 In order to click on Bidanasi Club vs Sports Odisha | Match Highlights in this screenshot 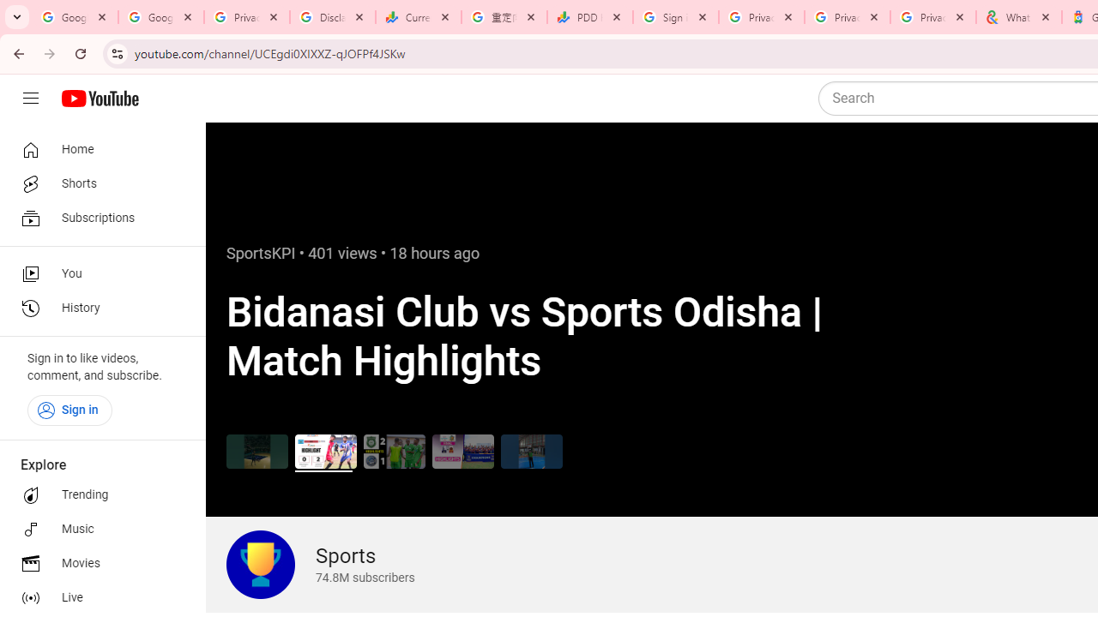, I will do `click(326, 451)`.